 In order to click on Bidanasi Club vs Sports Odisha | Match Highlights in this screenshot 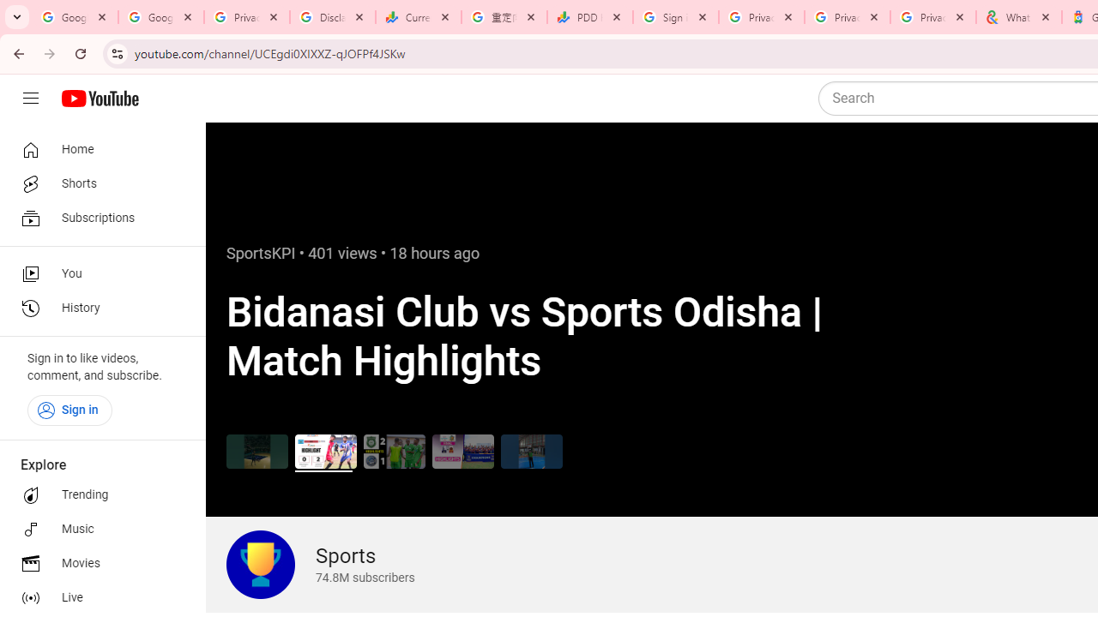, I will do `click(326, 451)`.